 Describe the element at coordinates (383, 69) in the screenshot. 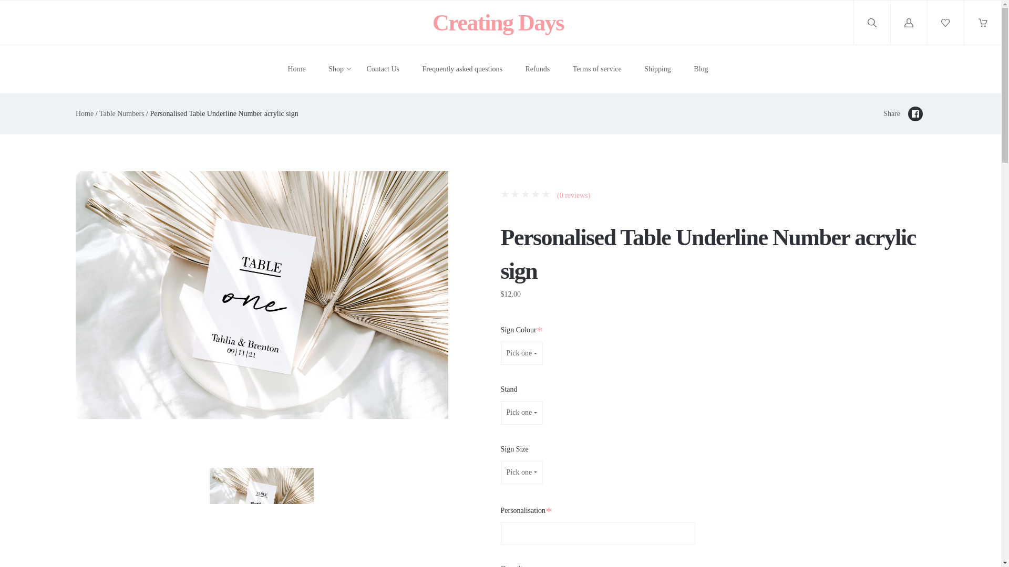

I see `Contact Us` at that location.